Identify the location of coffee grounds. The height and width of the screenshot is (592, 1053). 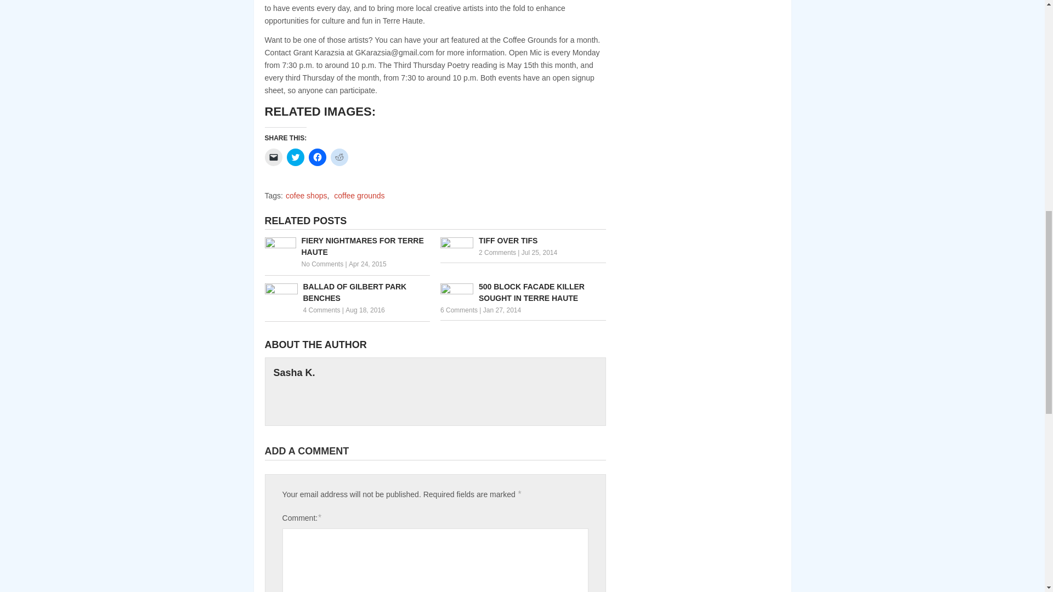
(359, 195).